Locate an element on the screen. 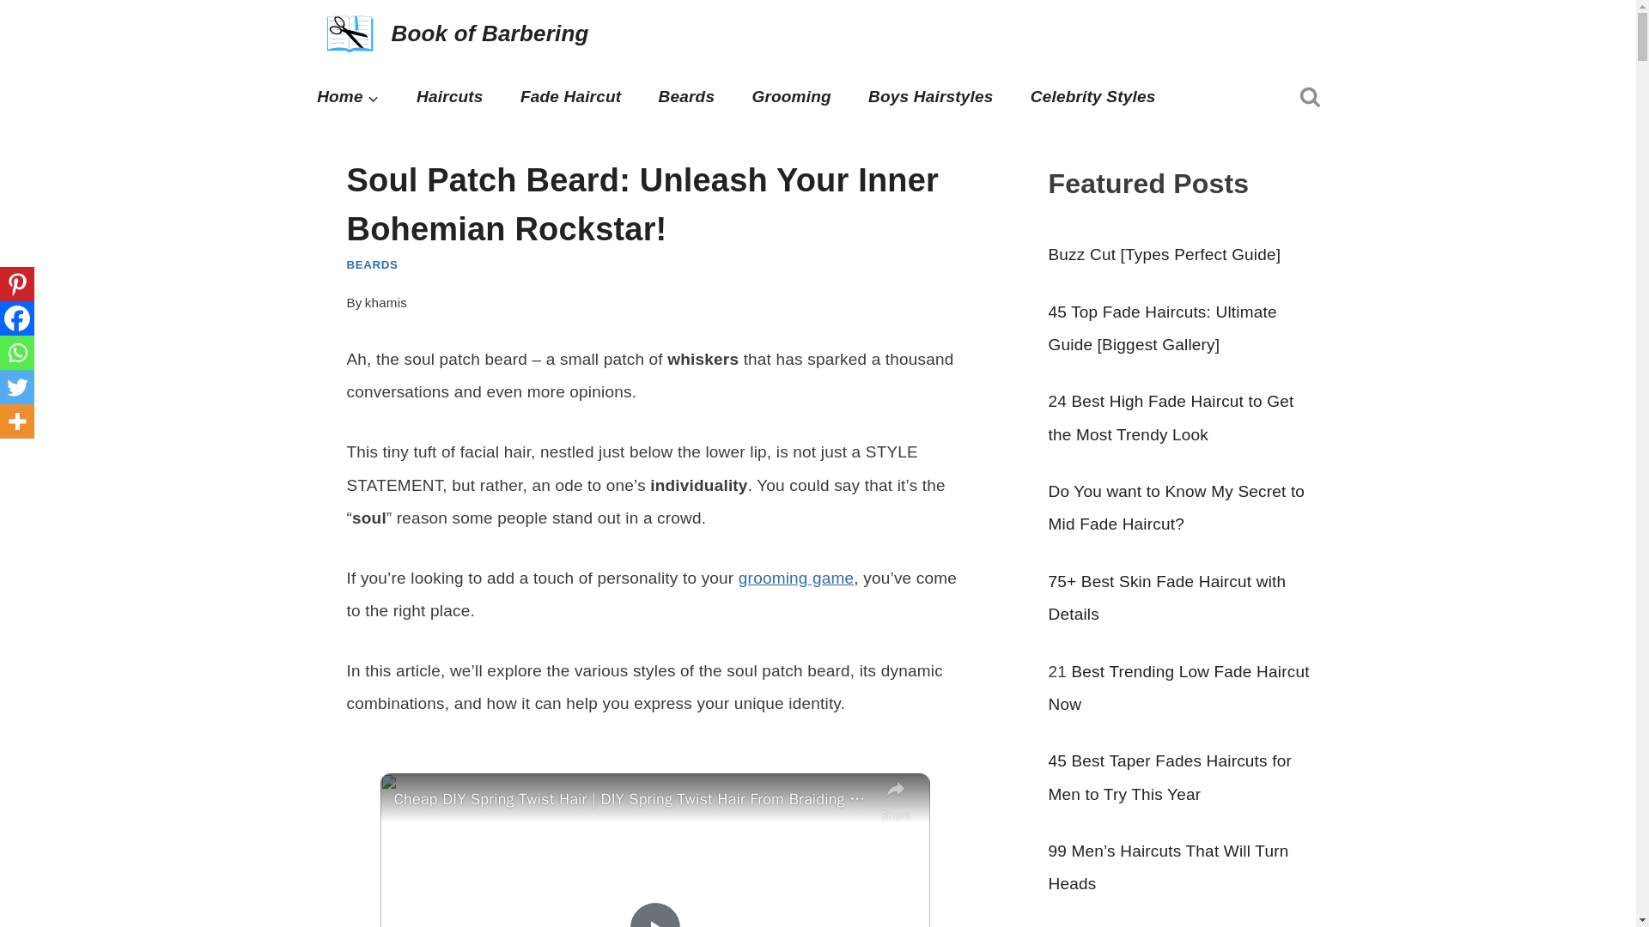  Book of Barbering is located at coordinates (453, 34).